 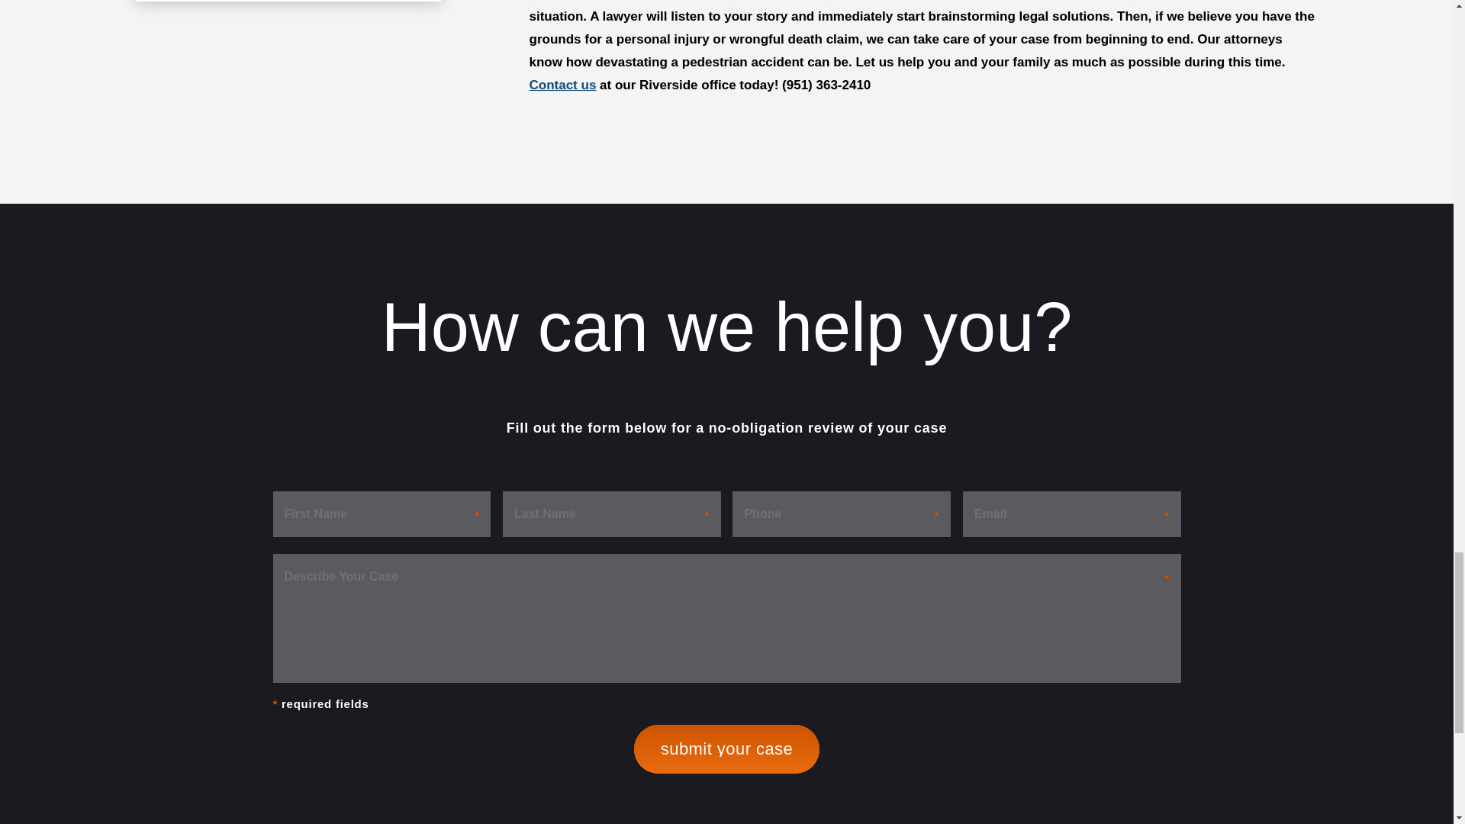 What do you see at coordinates (726, 749) in the screenshot?
I see `Submit Your Case` at bounding box center [726, 749].